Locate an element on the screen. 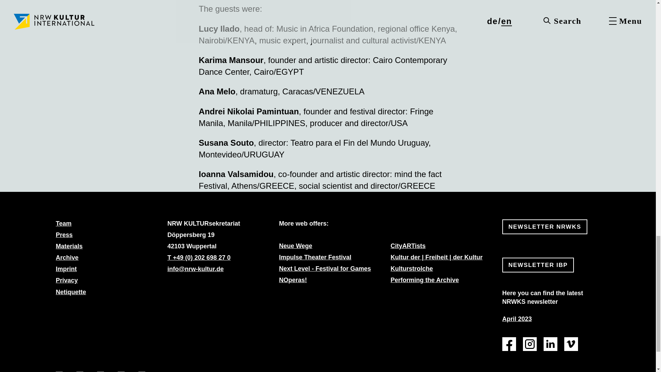 The width and height of the screenshot is (661, 372). Press is located at coordinates (64, 235).